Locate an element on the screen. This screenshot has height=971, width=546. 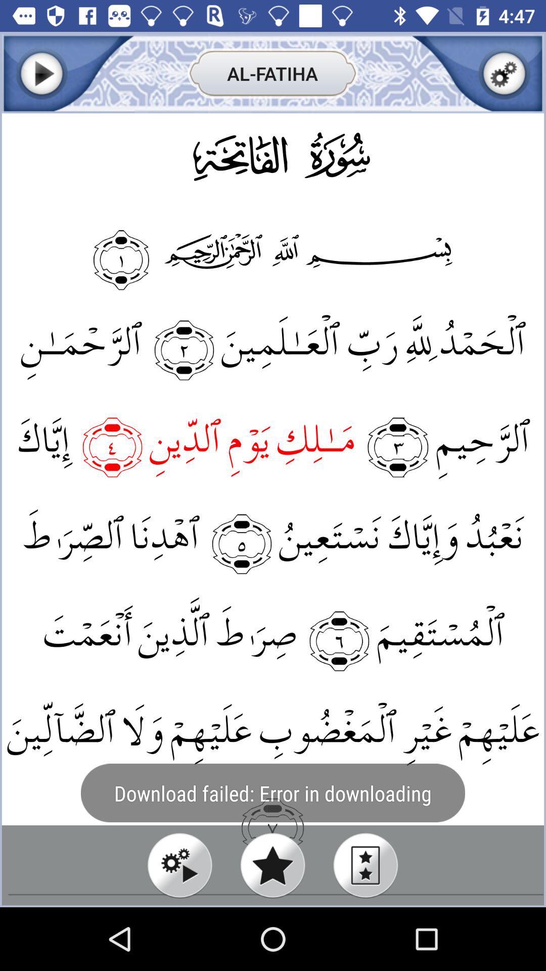
go back is located at coordinates (41, 74).